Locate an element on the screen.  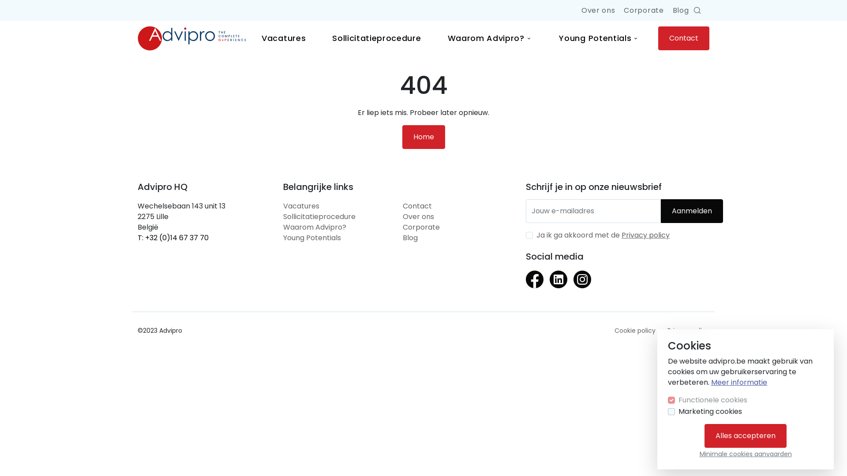
Corporate is located at coordinates (421, 227).